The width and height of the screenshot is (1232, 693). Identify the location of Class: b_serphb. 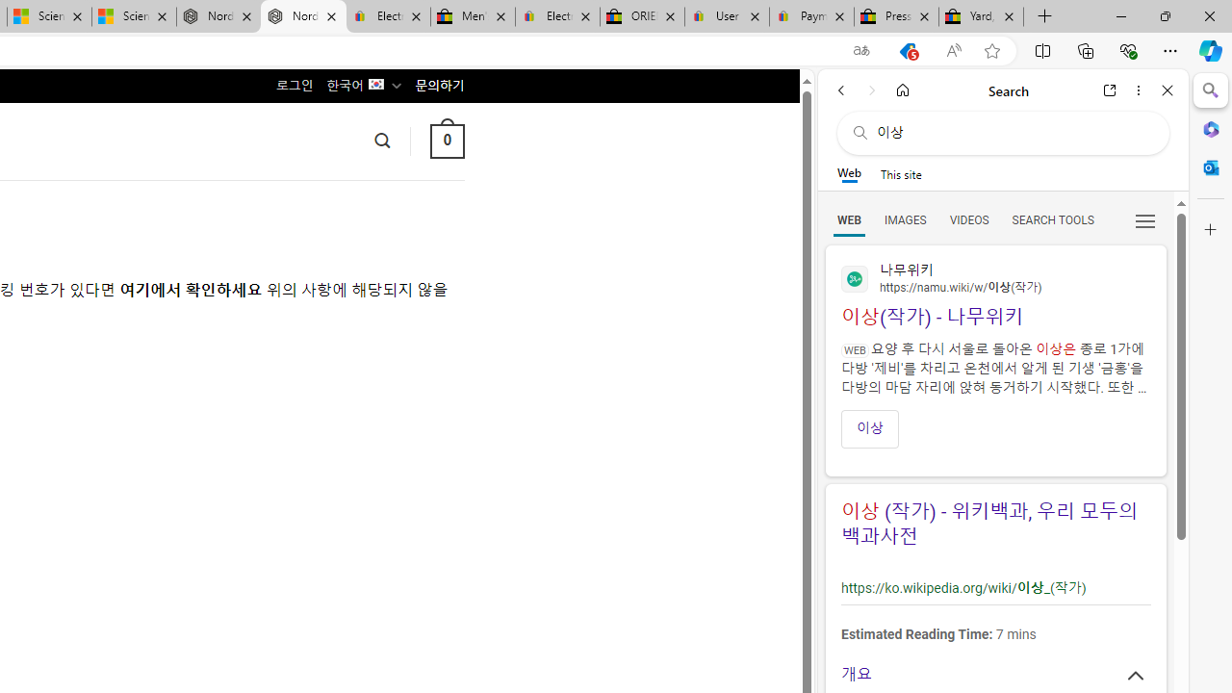
(1145, 221).